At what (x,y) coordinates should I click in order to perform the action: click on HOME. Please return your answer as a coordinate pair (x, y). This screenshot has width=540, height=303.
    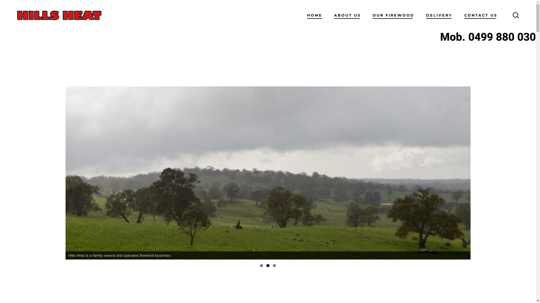
    Looking at the image, I should click on (315, 16).